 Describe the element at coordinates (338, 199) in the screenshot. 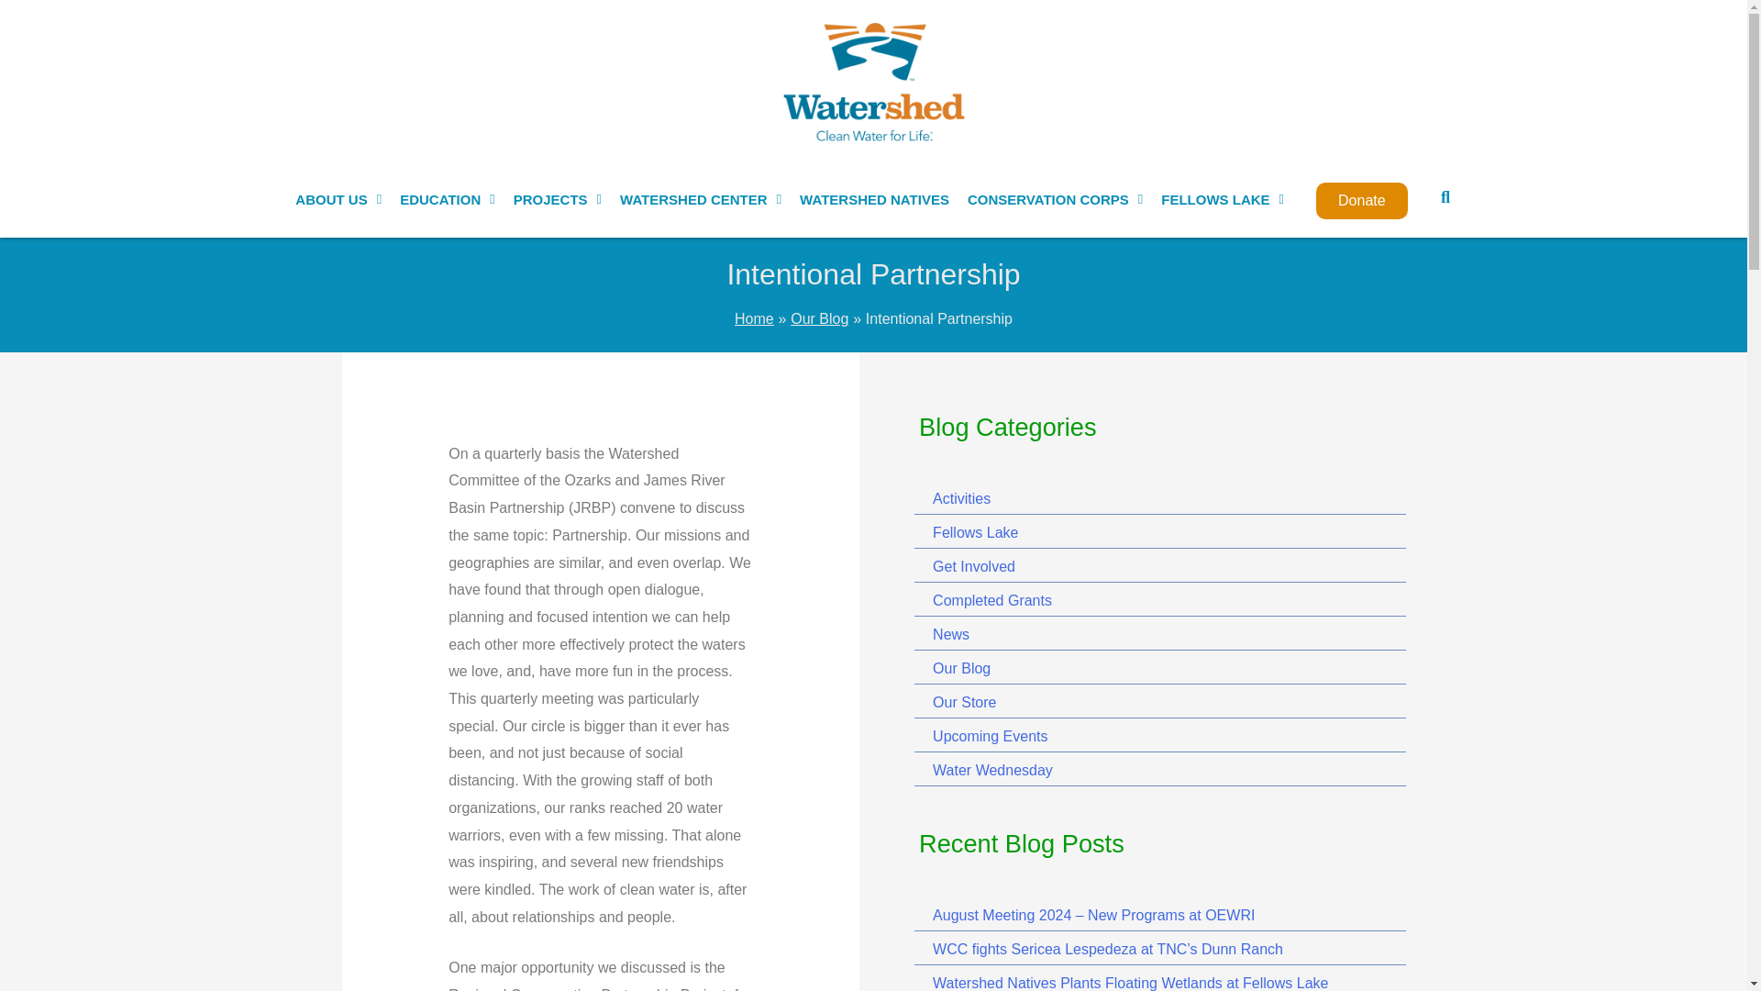

I see `ABOUT US` at that location.